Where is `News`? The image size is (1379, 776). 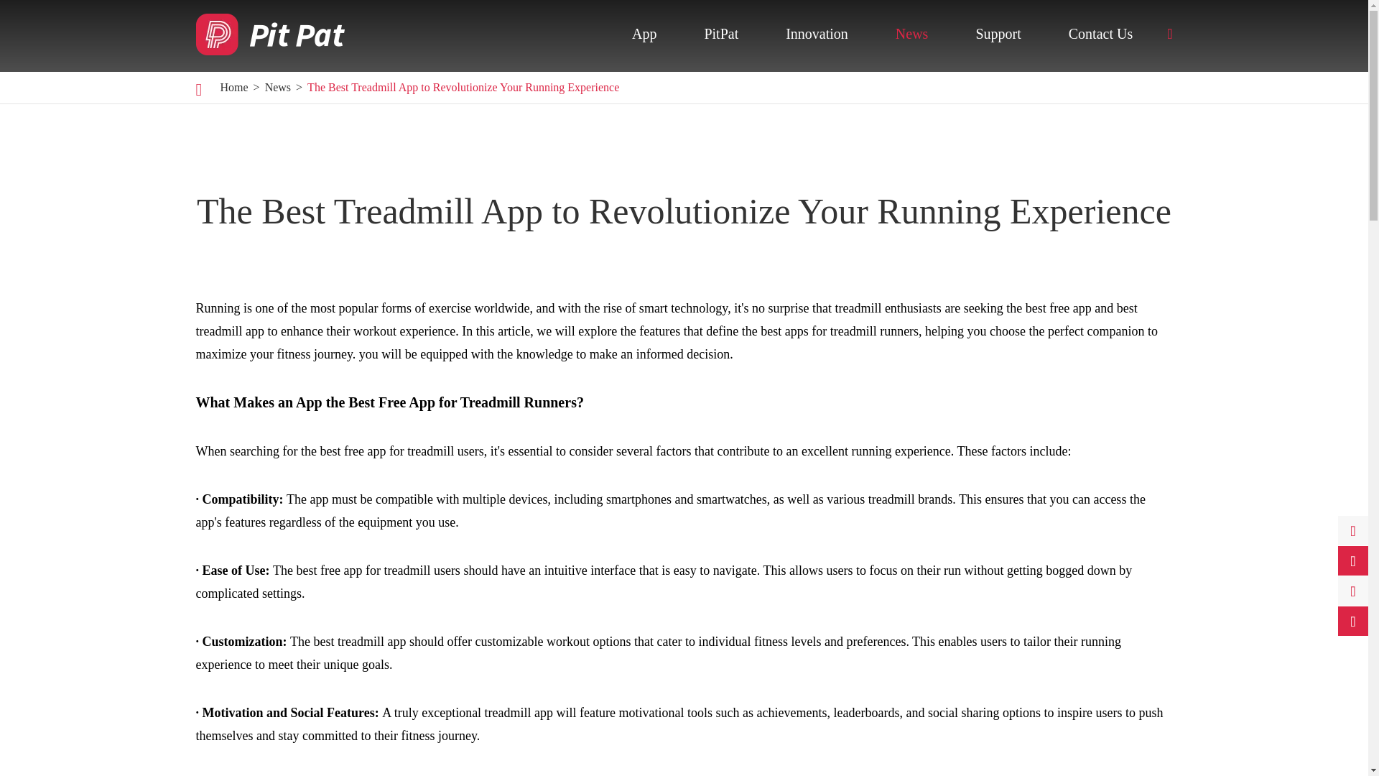 News is located at coordinates (911, 33).